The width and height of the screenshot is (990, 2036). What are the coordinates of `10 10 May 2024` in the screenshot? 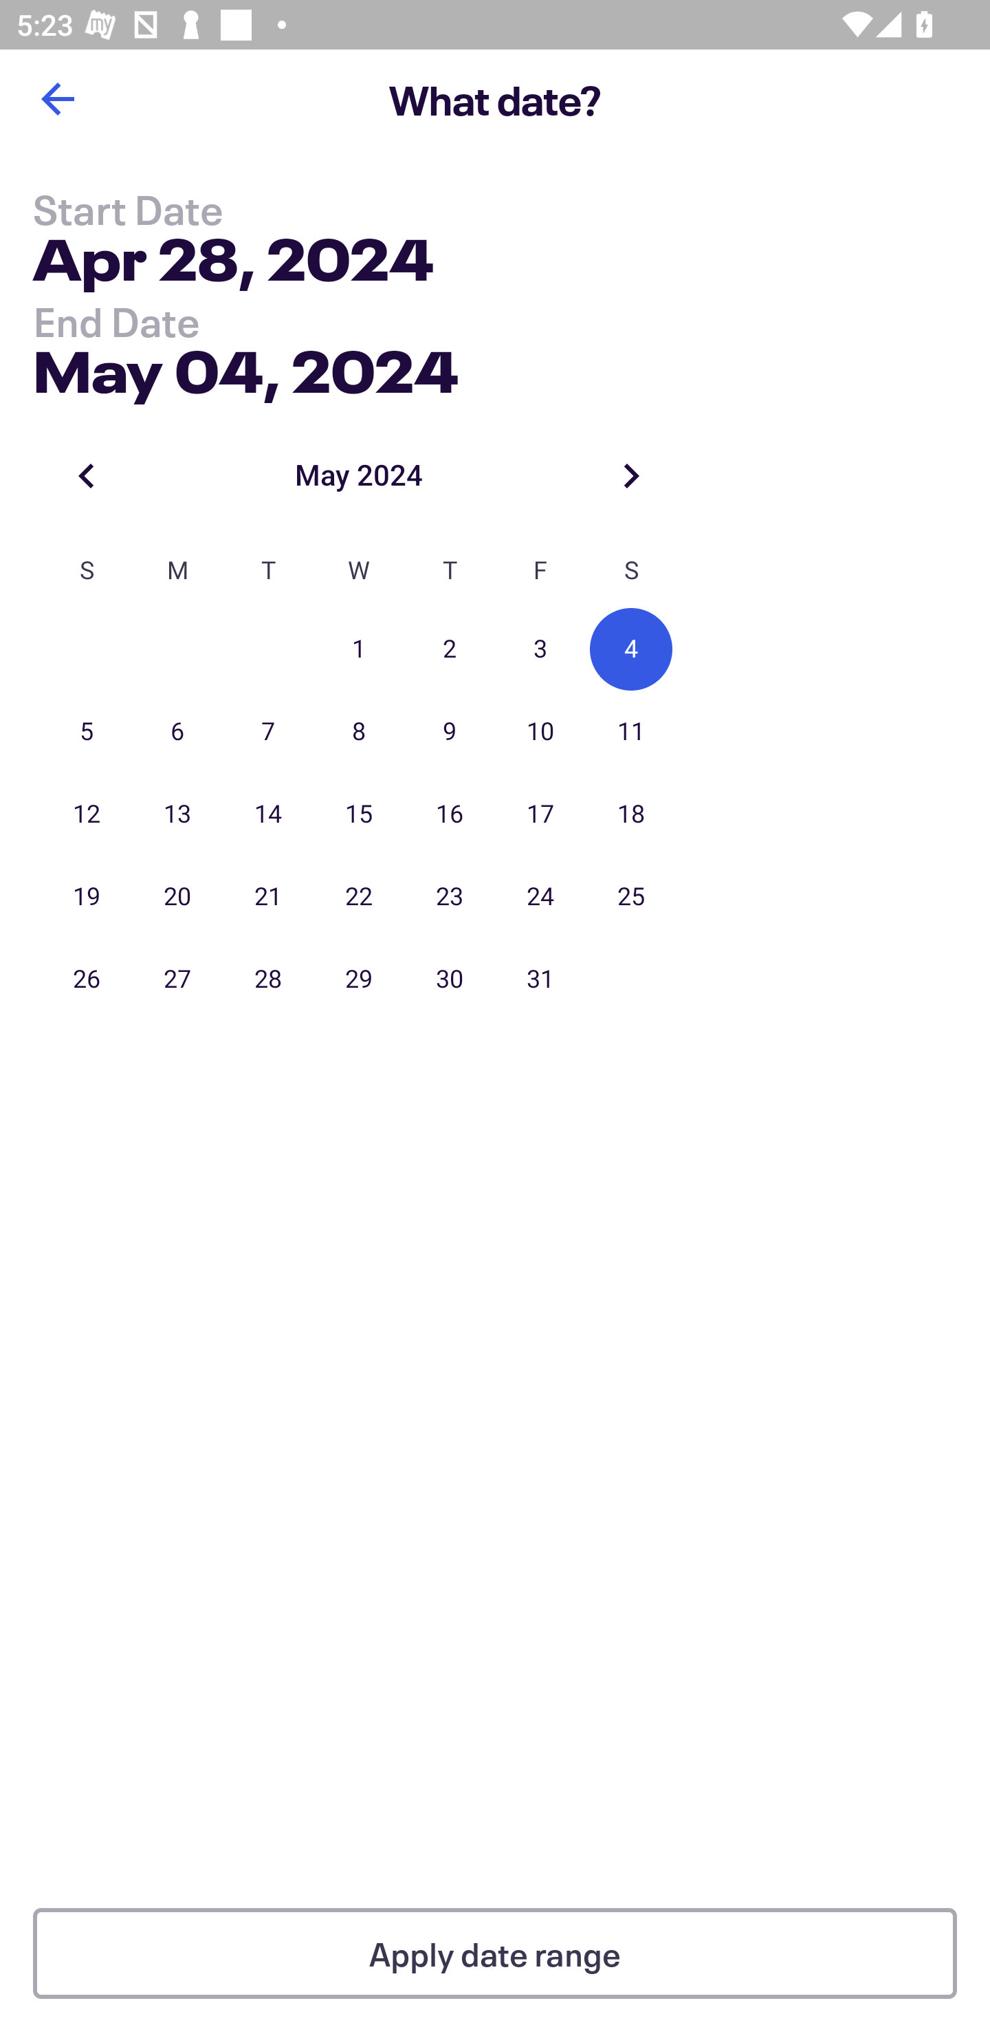 It's located at (540, 732).